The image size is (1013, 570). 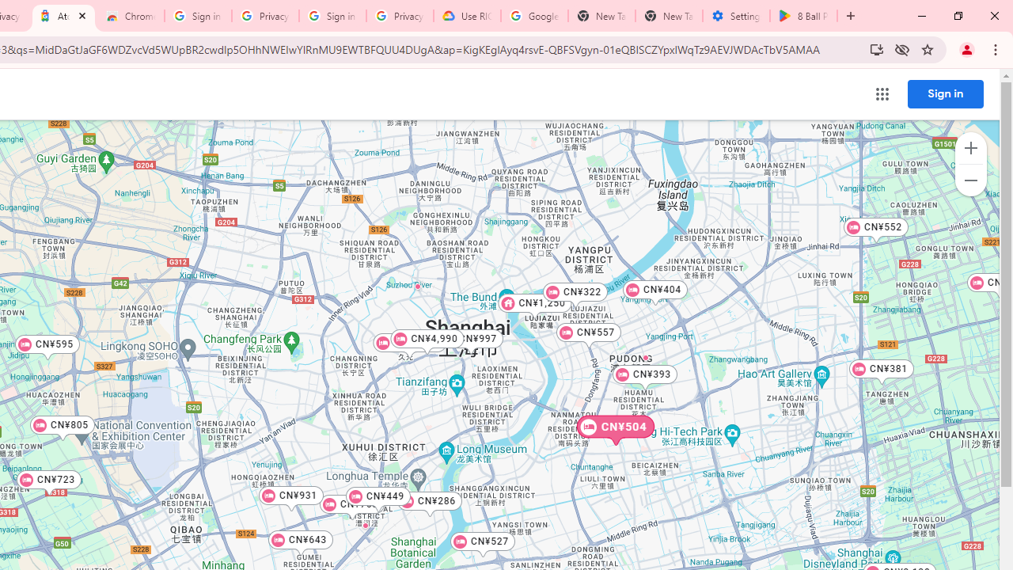 What do you see at coordinates (198, 16) in the screenshot?
I see `Sign in - Google Accounts` at bounding box center [198, 16].